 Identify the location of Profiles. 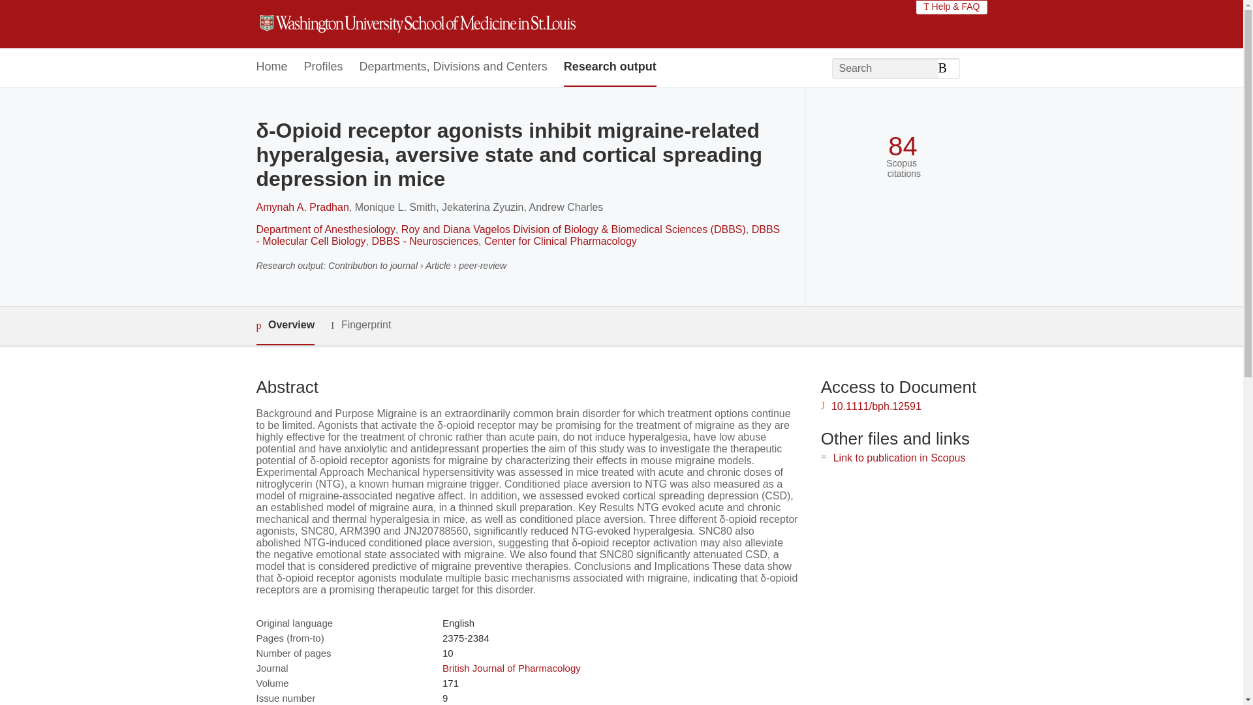
(324, 67).